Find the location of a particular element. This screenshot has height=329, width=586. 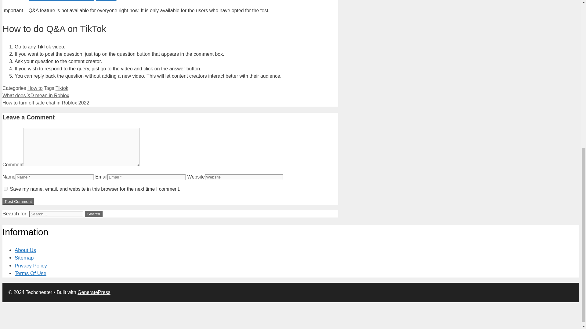

How to is located at coordinates (35, 88).